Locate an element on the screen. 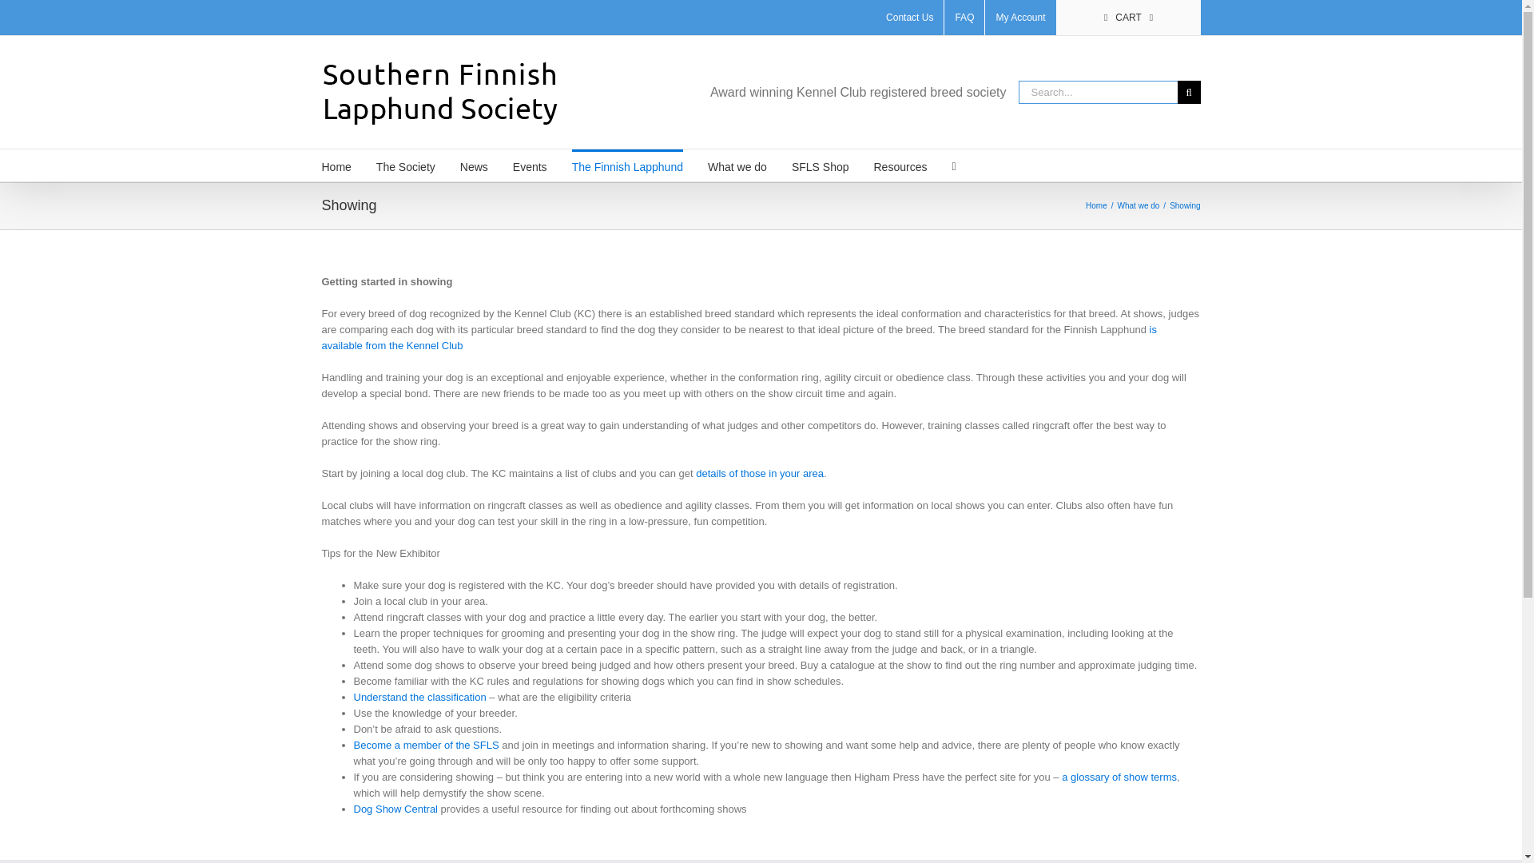 The height and width of the screenshot is (863, 1534). CART is located at coordinates (1128, 18).